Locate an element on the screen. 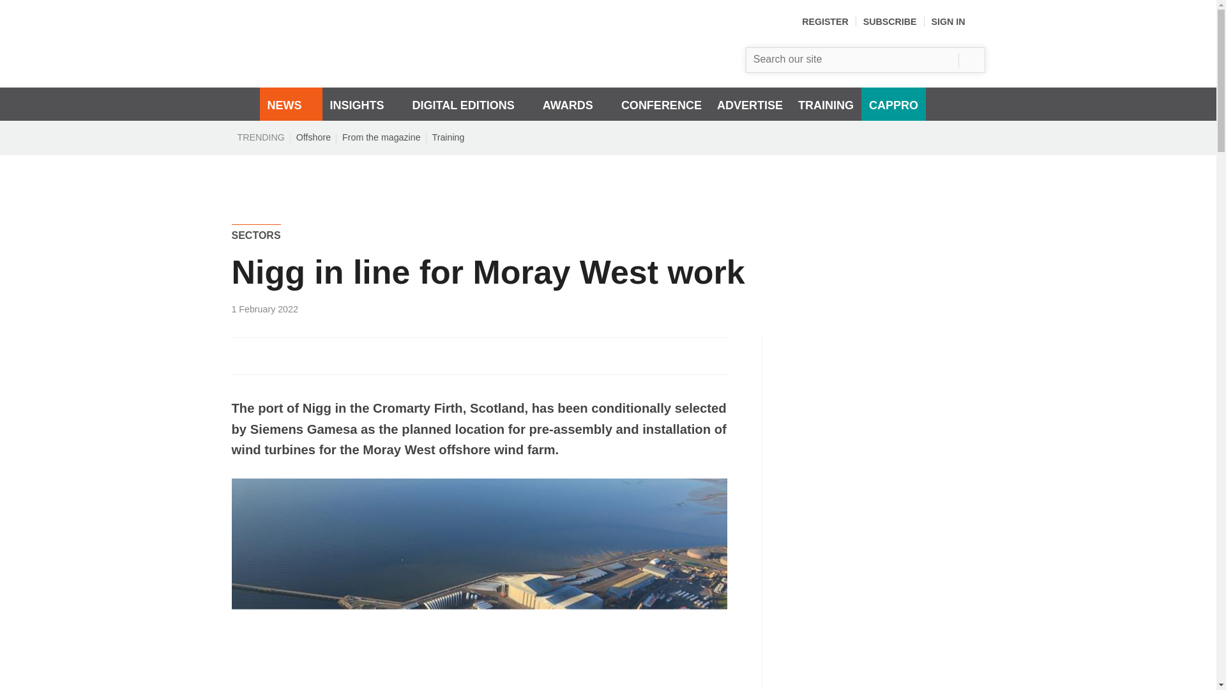 Image resolution: width=1226 pixels, height=690 pixels. From the magazine is located at coordinates (381, 137).